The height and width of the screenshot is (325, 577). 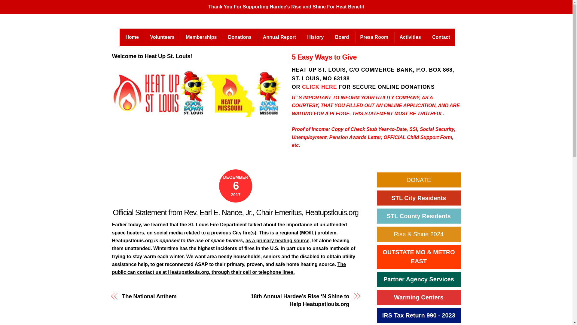 What do you see at coordinates (342, 37) in the screenshot?
I see `Board` at bounding box center [342, 37].